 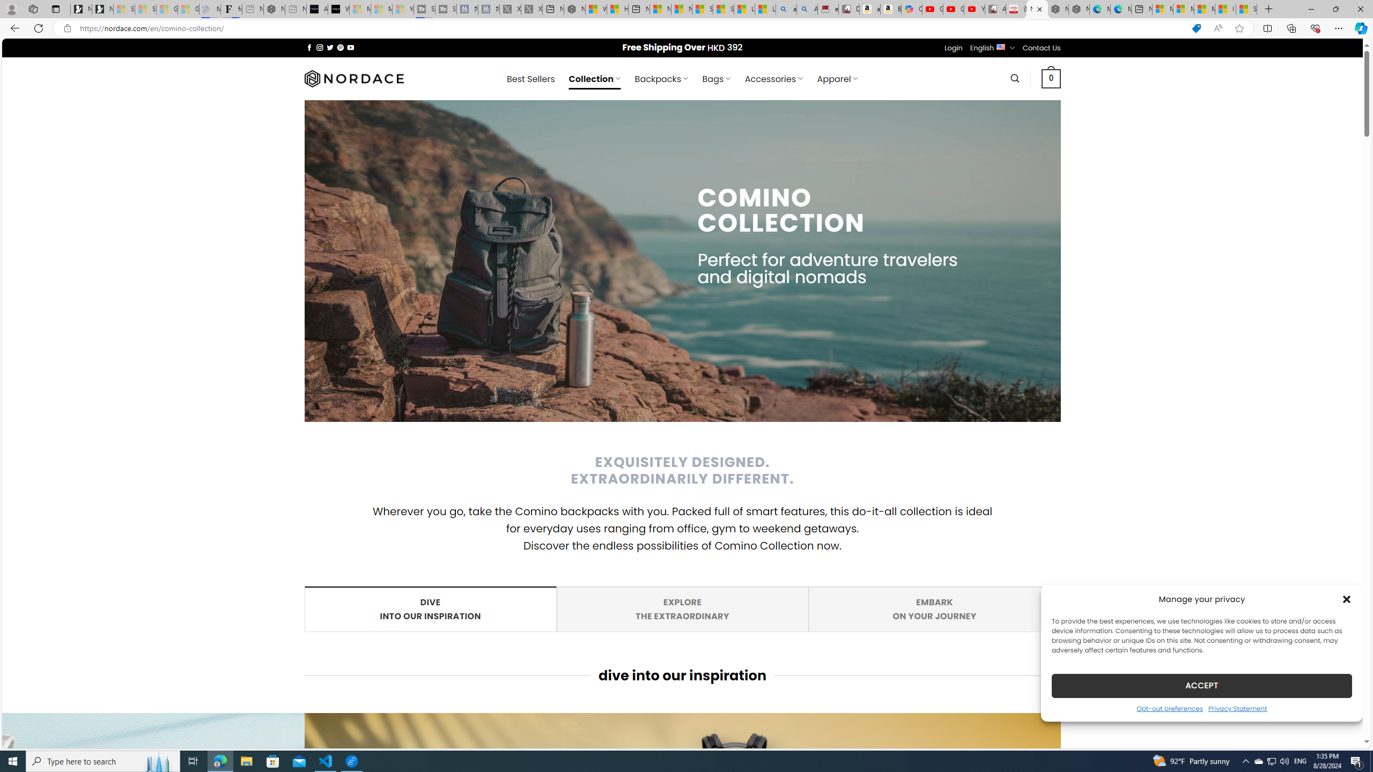 What do you see at coordinates (103, 9) in the screenshot?
I see `Newsletter Sign Up` at bounding box center [103, 9].